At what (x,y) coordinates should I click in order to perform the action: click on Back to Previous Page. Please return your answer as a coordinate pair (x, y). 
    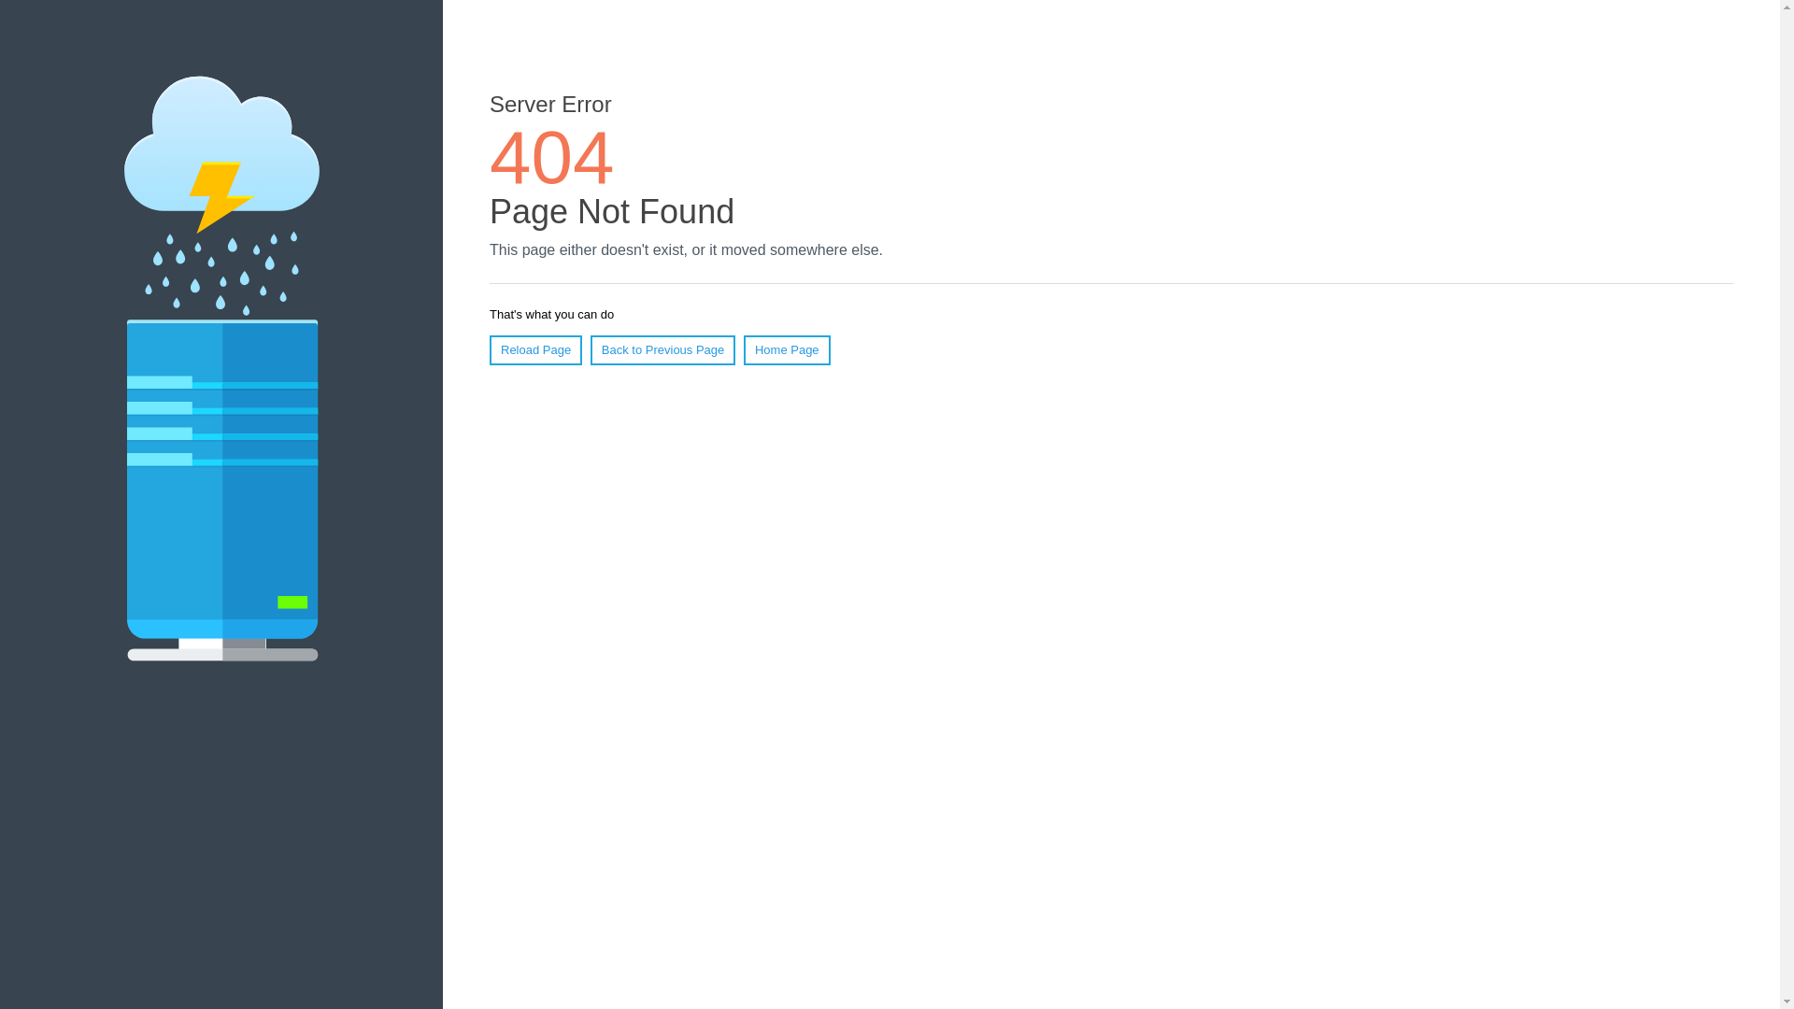
    Looking at the image, I should click on (663, 350).